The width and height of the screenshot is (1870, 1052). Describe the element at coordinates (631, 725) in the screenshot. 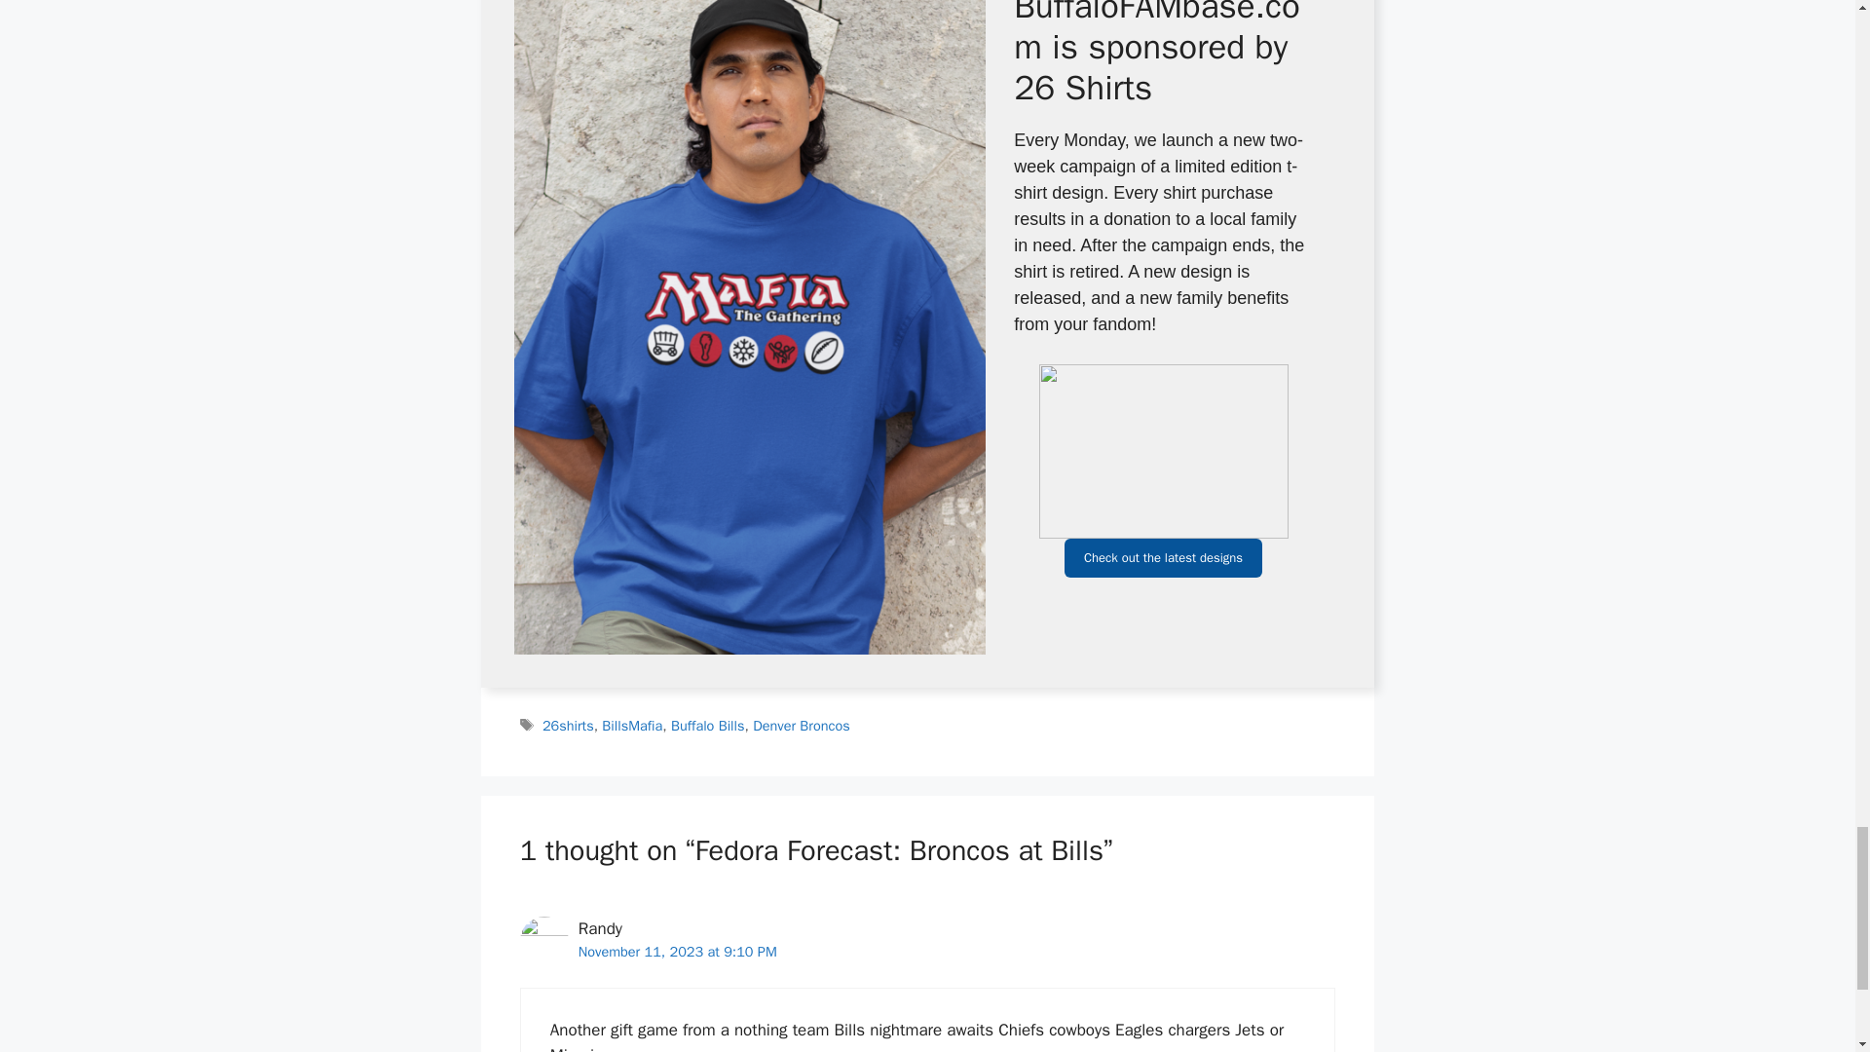

I see `BillsMafia` at that location.